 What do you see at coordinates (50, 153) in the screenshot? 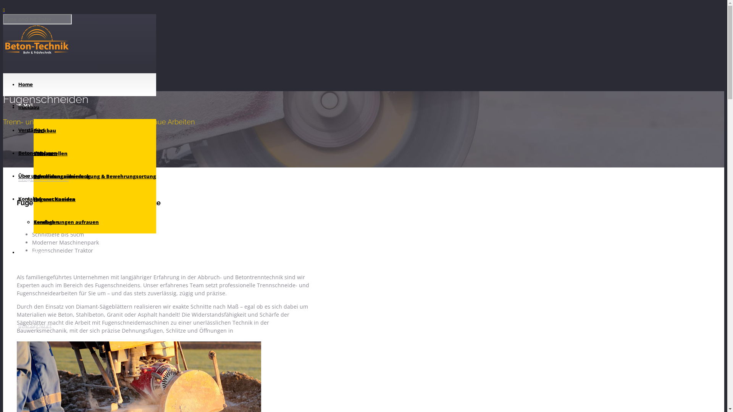
I see `CFK Lamellen` at bounding box center [50, 153].